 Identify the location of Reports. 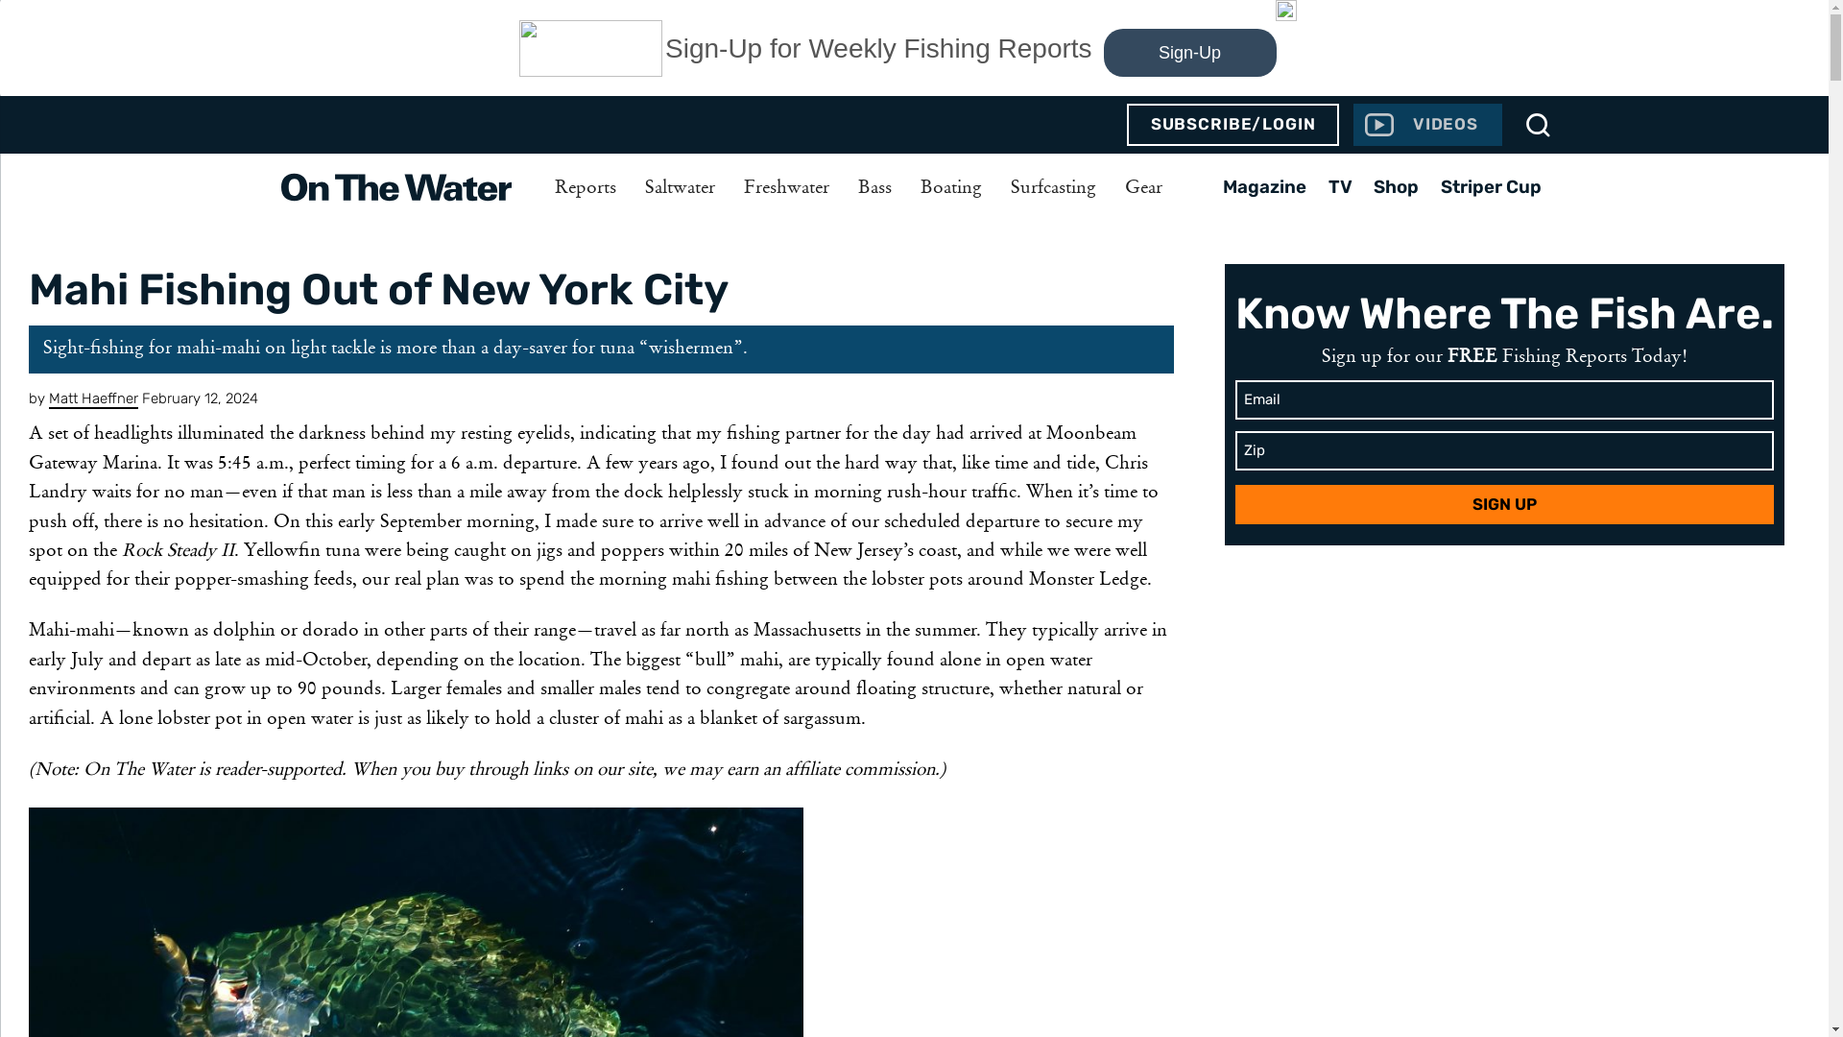
(585, 188).